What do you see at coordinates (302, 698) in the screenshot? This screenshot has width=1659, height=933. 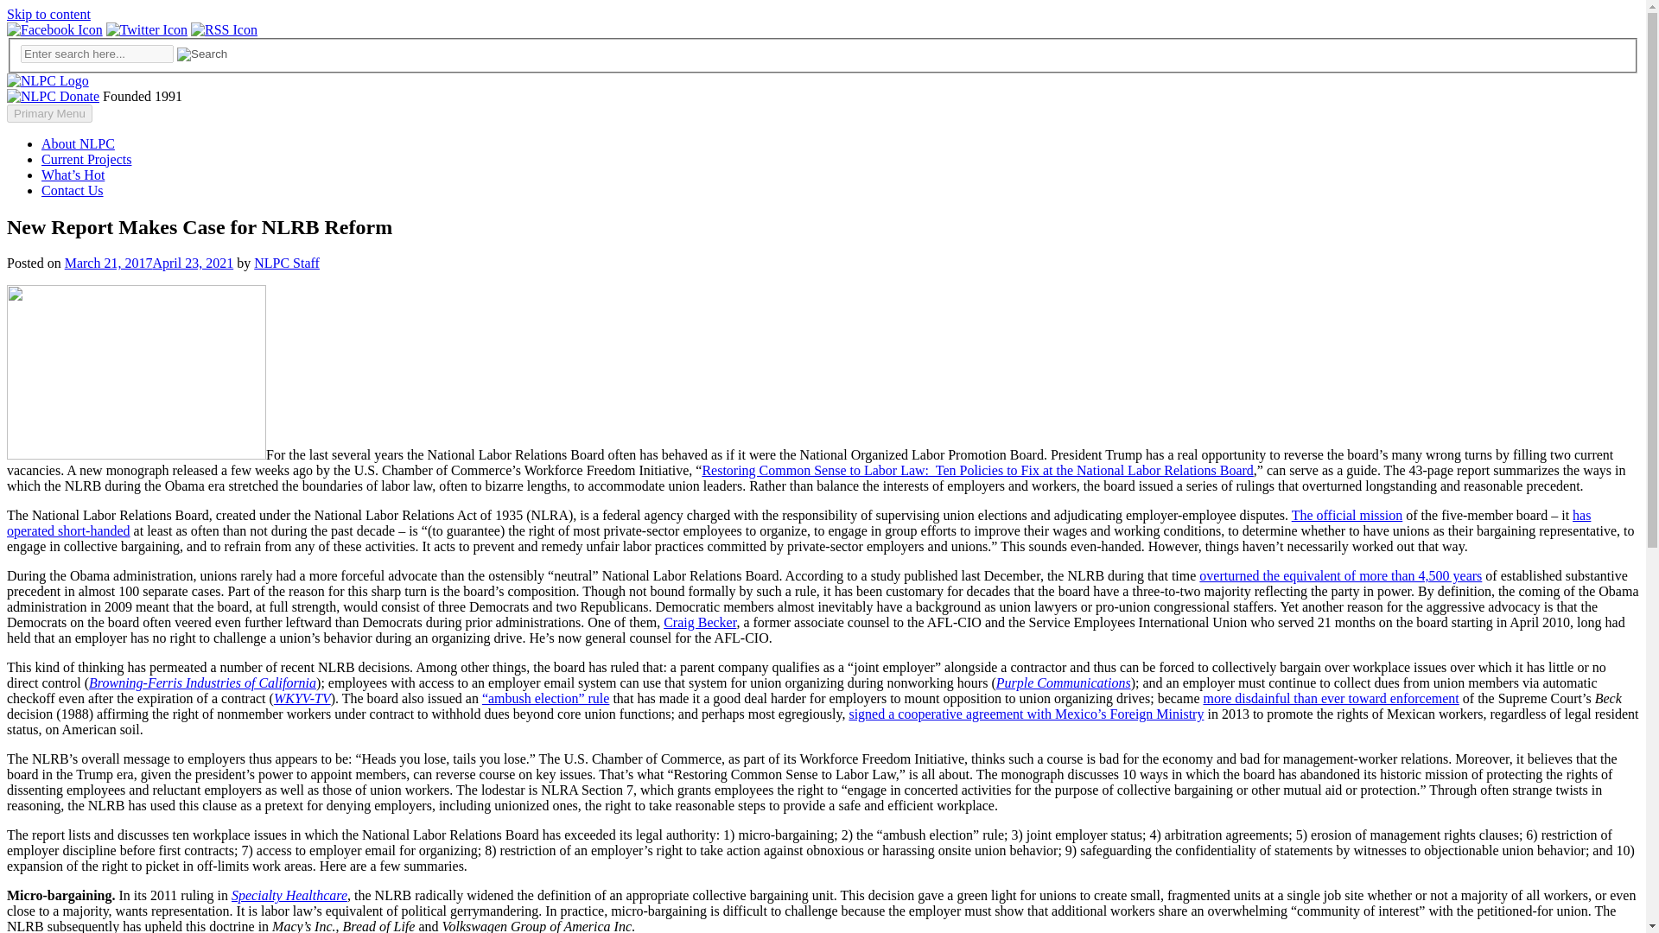 I see `WKYV-TV` at bounding box center [302, 698].